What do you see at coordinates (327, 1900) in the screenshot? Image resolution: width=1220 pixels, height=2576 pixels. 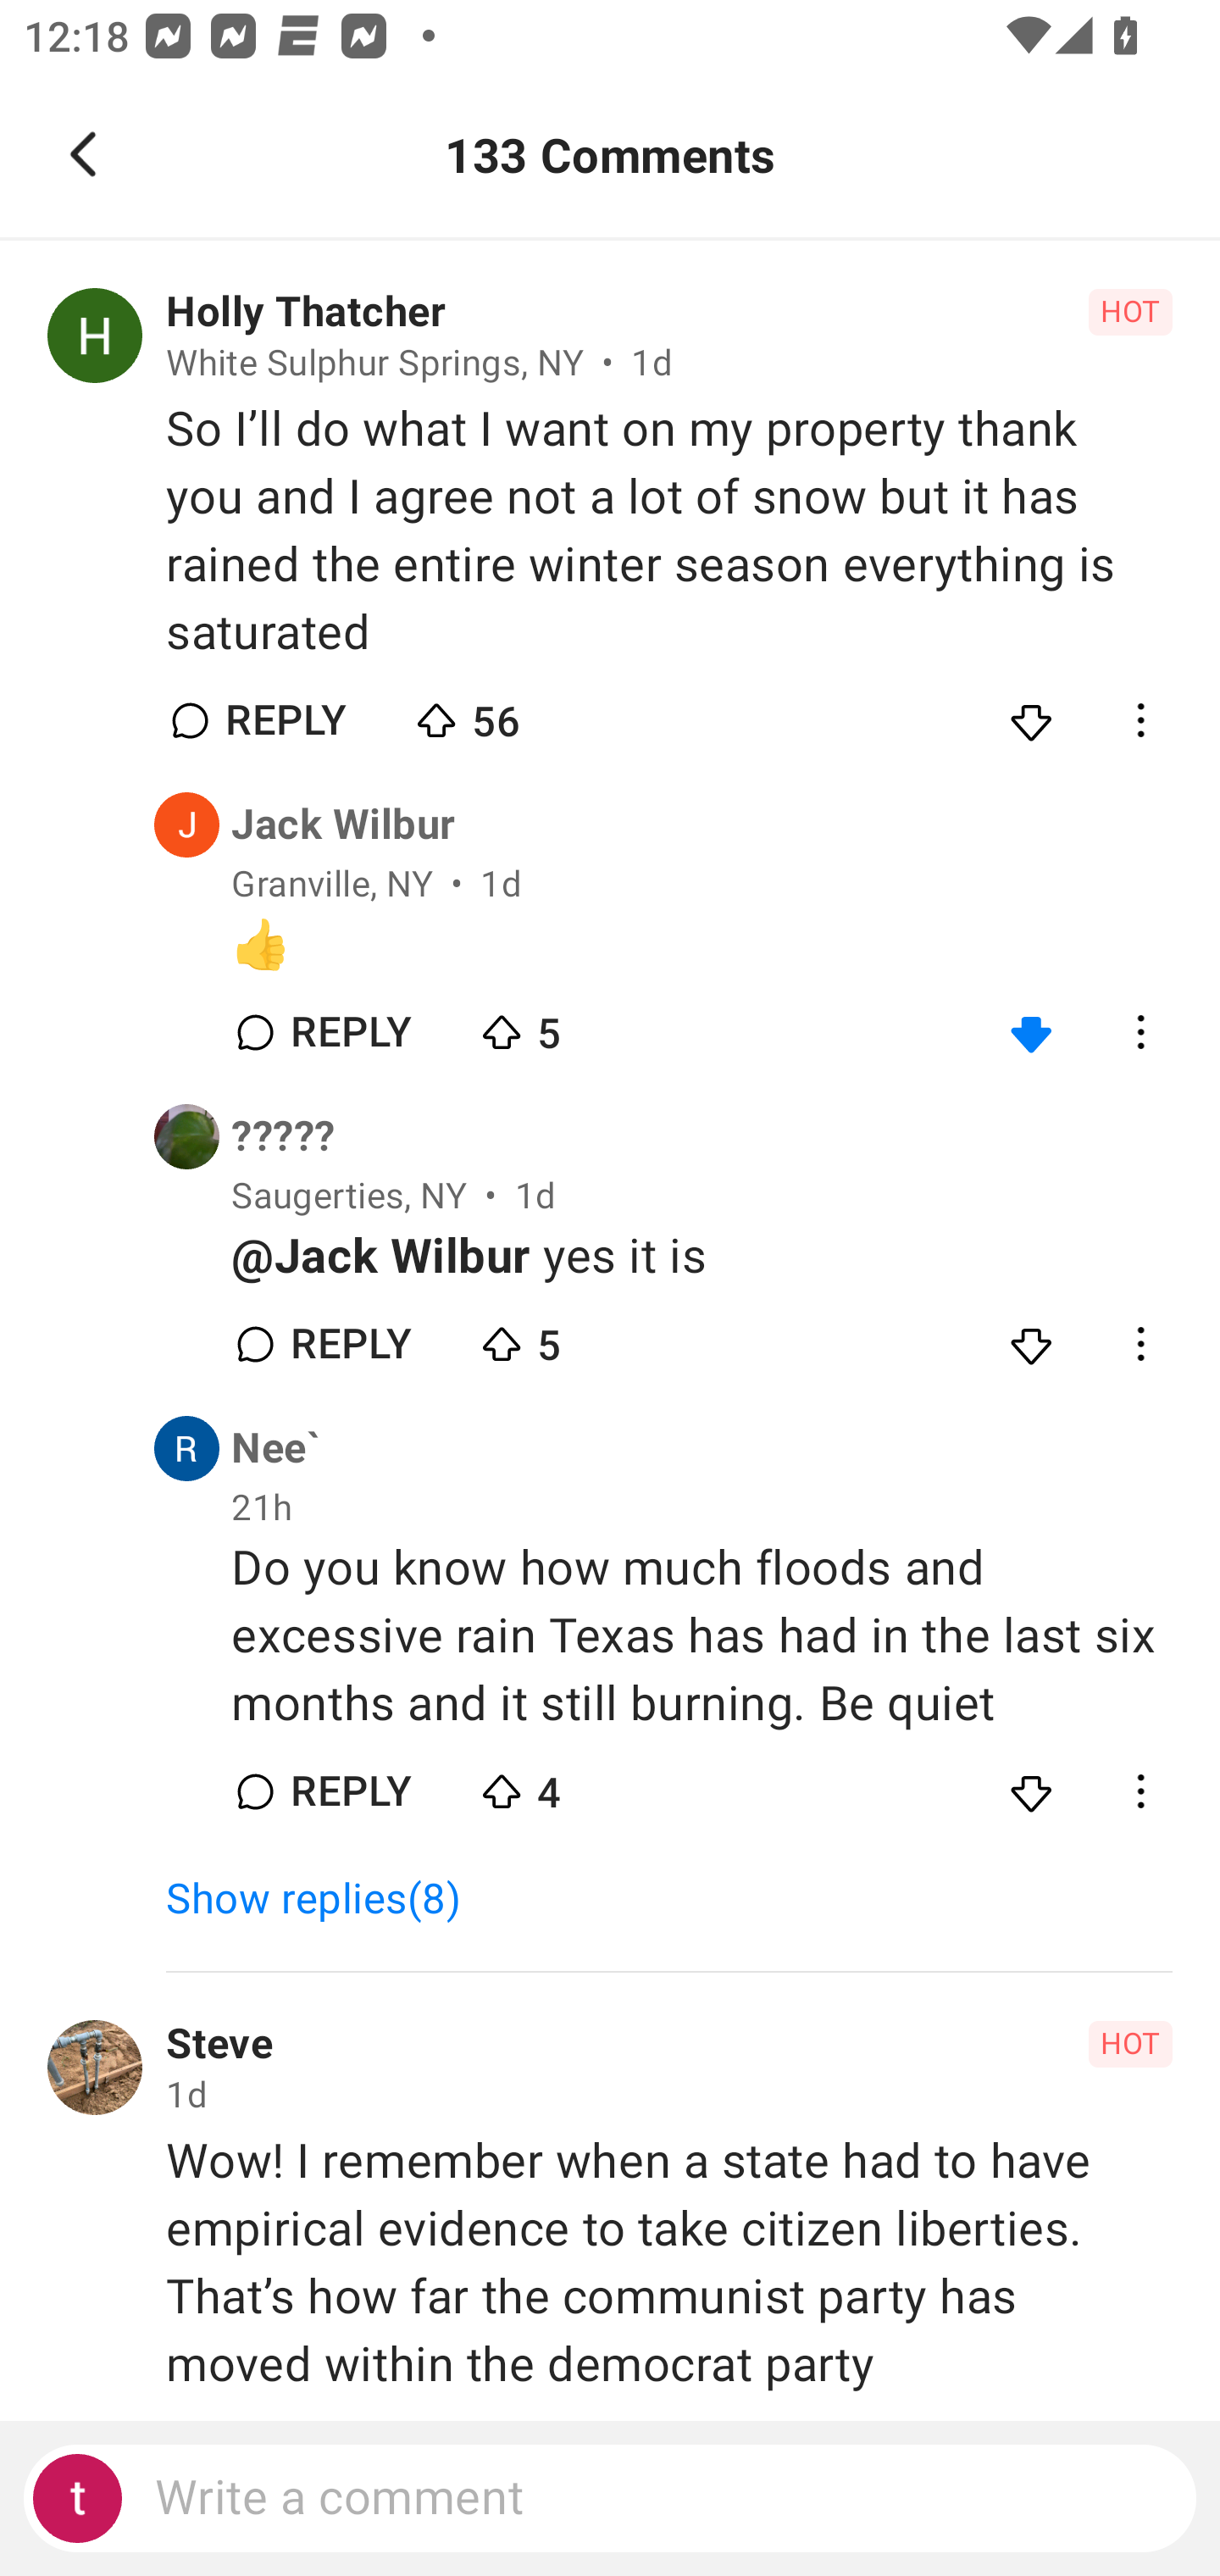 I see `Show replies(8)` at bounding box center [327, 1900].